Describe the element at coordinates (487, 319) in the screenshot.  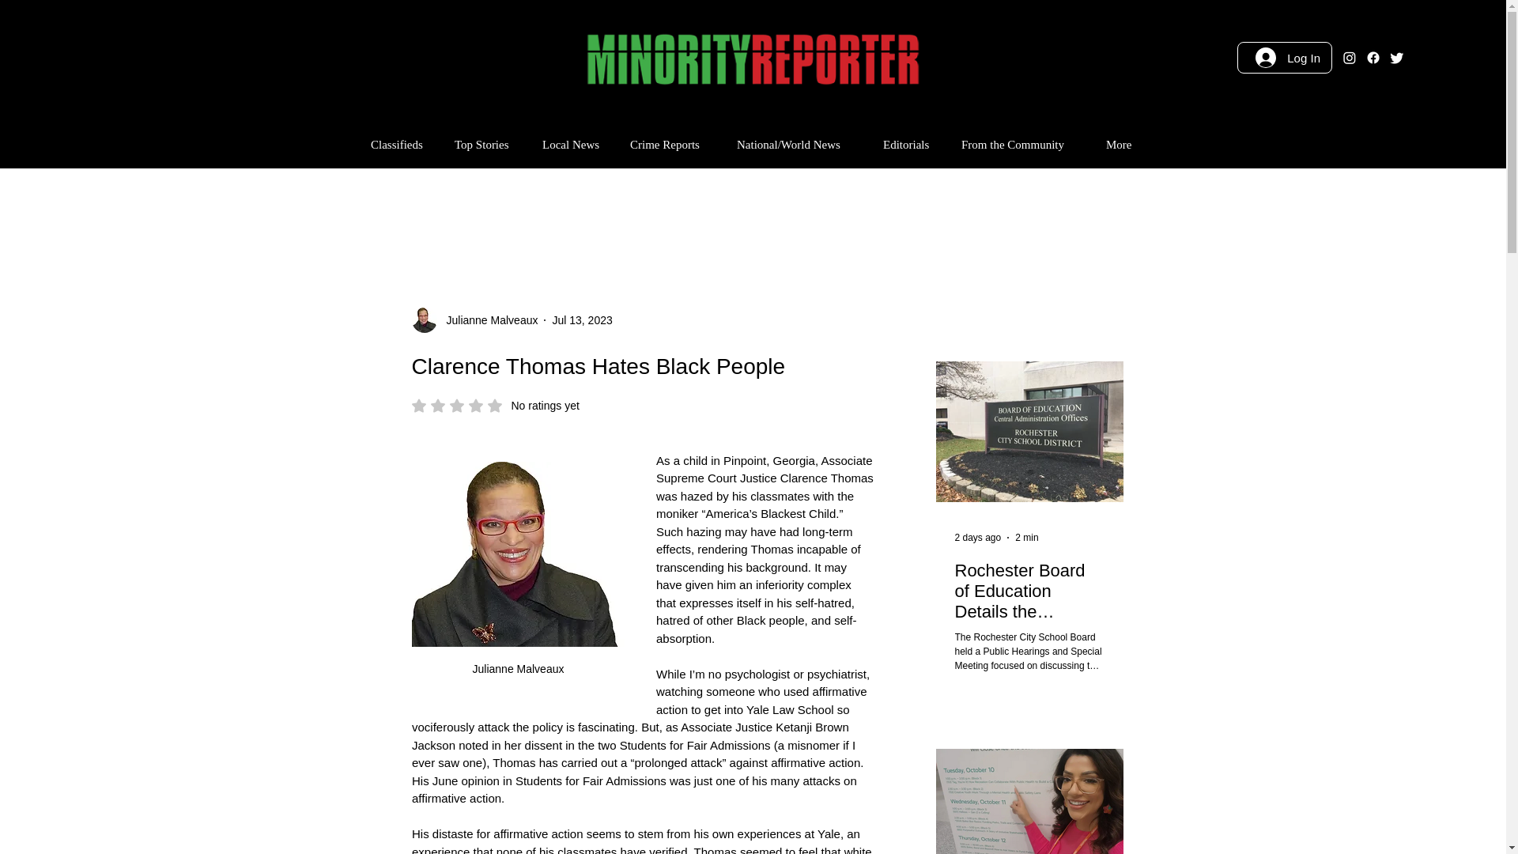
I see `Jul 13, 2023` at that location.